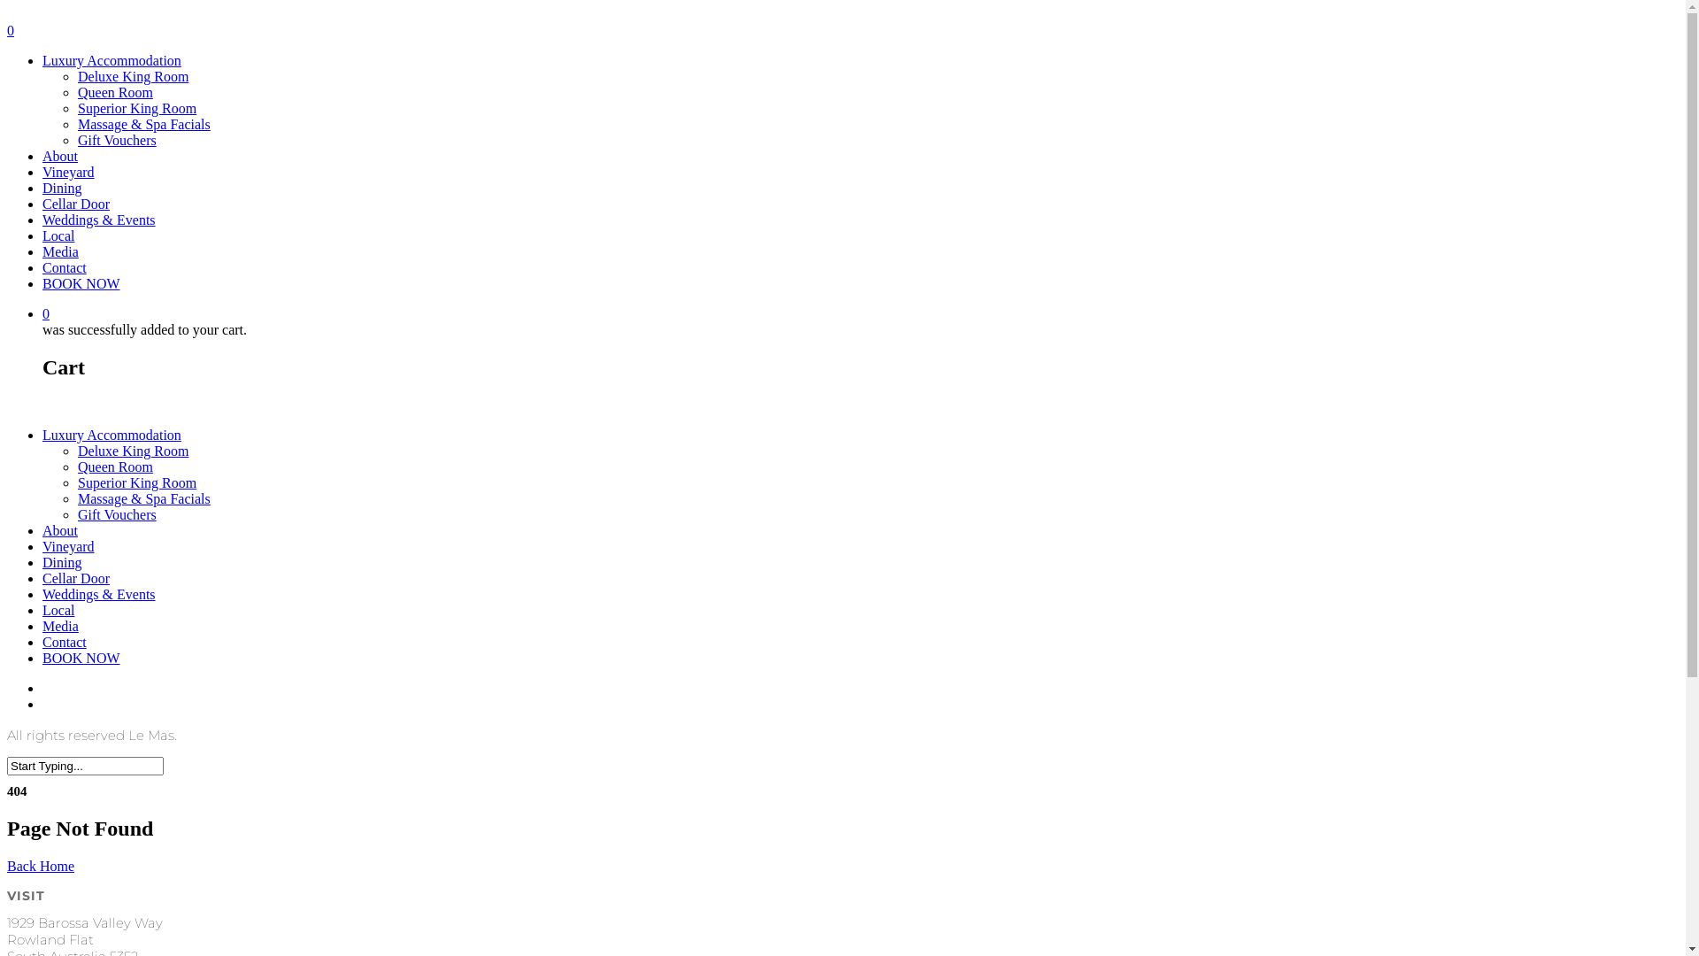 The width and height of the screenshot is (1699, 956). Describe the element at coordinates (60, 156) in the screenshot. I see `About` at that location.